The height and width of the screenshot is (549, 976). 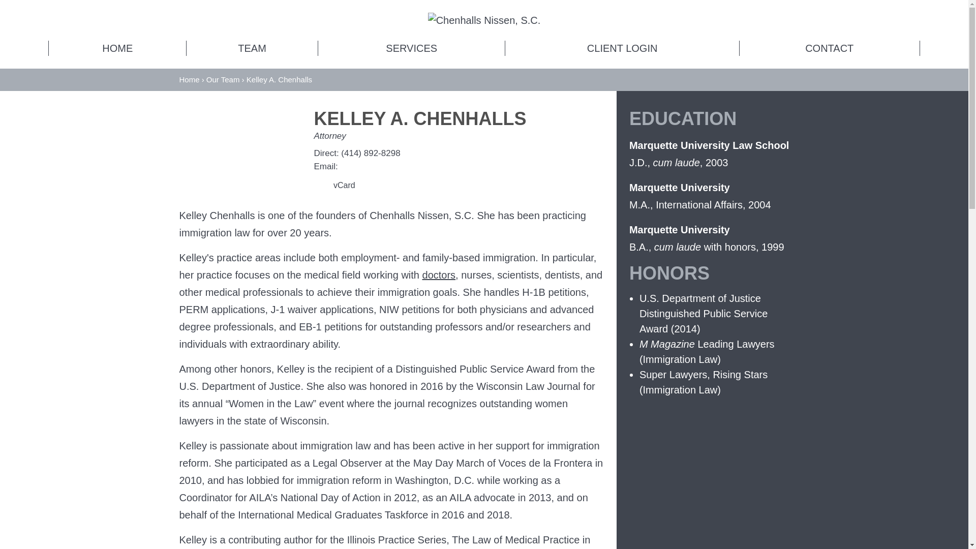 What do you see at coordinates (330, 136) in the screenshot?
I see `Click for more Attorney information` at bounding box center [330, 136].